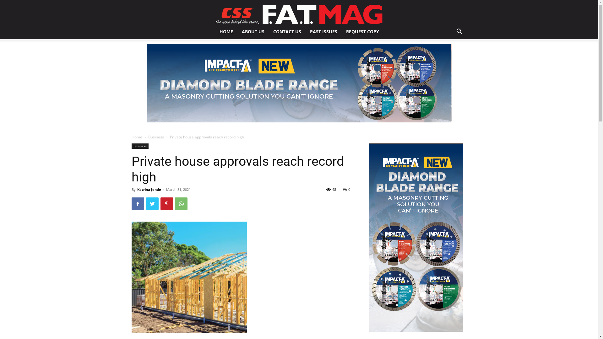 Image resolution: width=603 pixels, height=339 pixels. I want to click on Facebook, so click(138, 204).